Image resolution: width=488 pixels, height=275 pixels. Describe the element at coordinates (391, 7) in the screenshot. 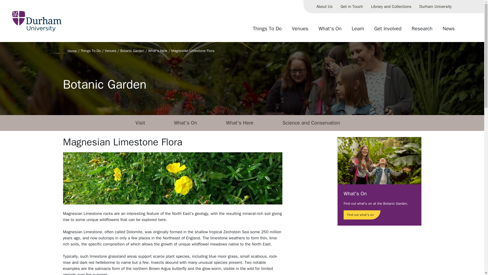

I see `Library and Collections` at that location.